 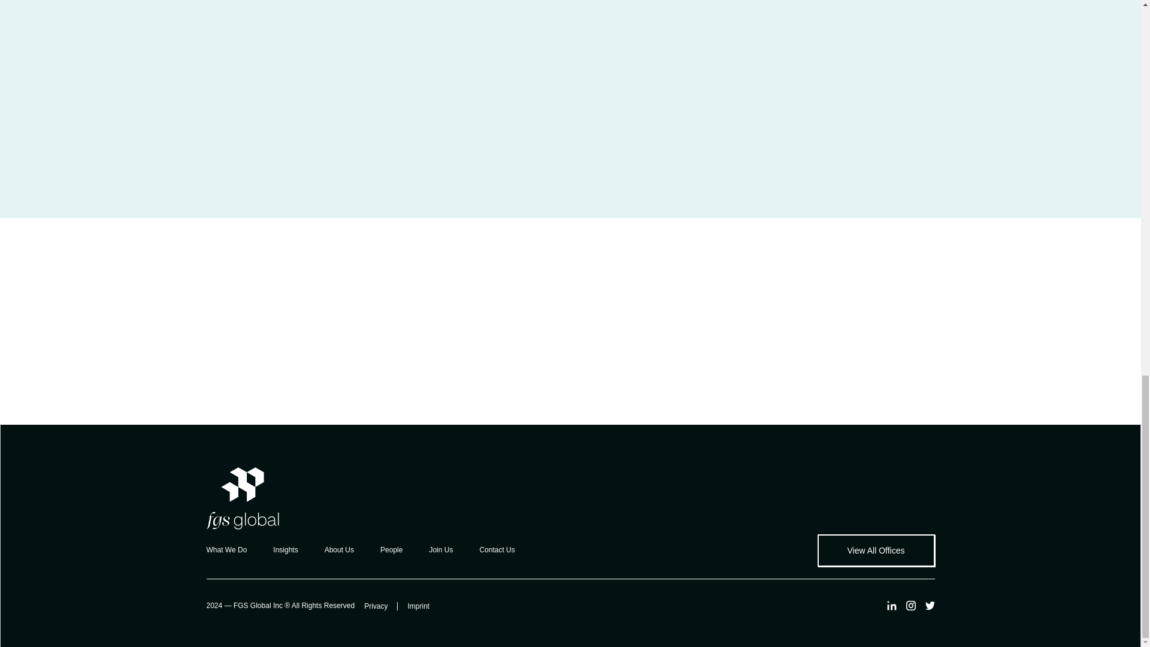 I want to click on Insights, so click(x=285, y=549).